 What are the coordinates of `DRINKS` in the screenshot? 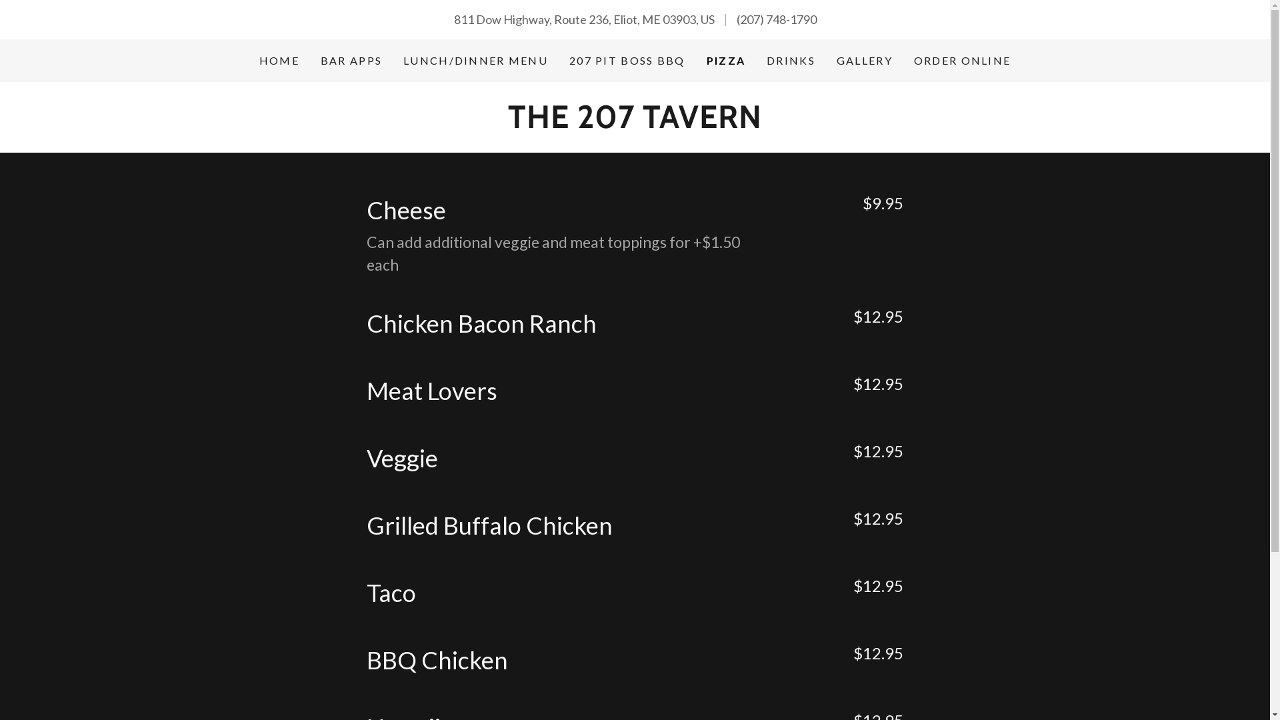 It's located at (791, 61).